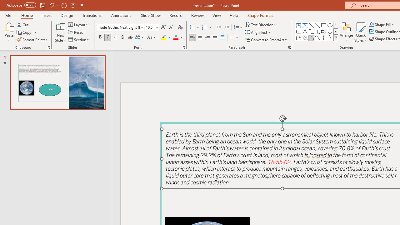 Image resolution: width=400 pixels, height=225 pixels. What do you see at coordinates (371, 24) in the screenshot?
I see `Shape Fill Aqua, Accent 2` at bounding box center [371, 24].